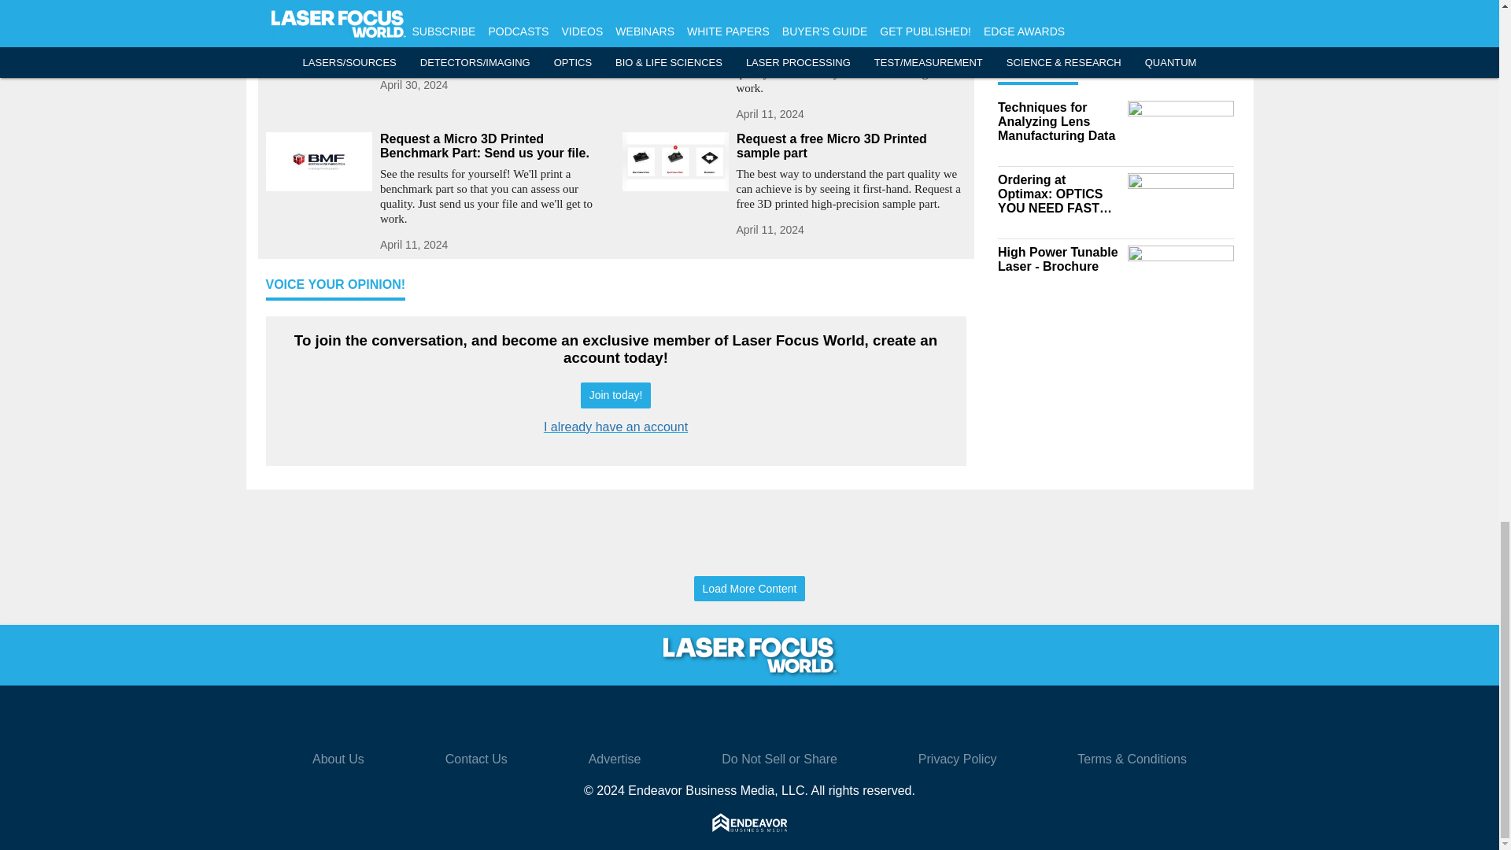 The height and width of the screenshot is (850, 1511). I want to click on Optical Power Meters for Diverse Applications, so click(494, 8).